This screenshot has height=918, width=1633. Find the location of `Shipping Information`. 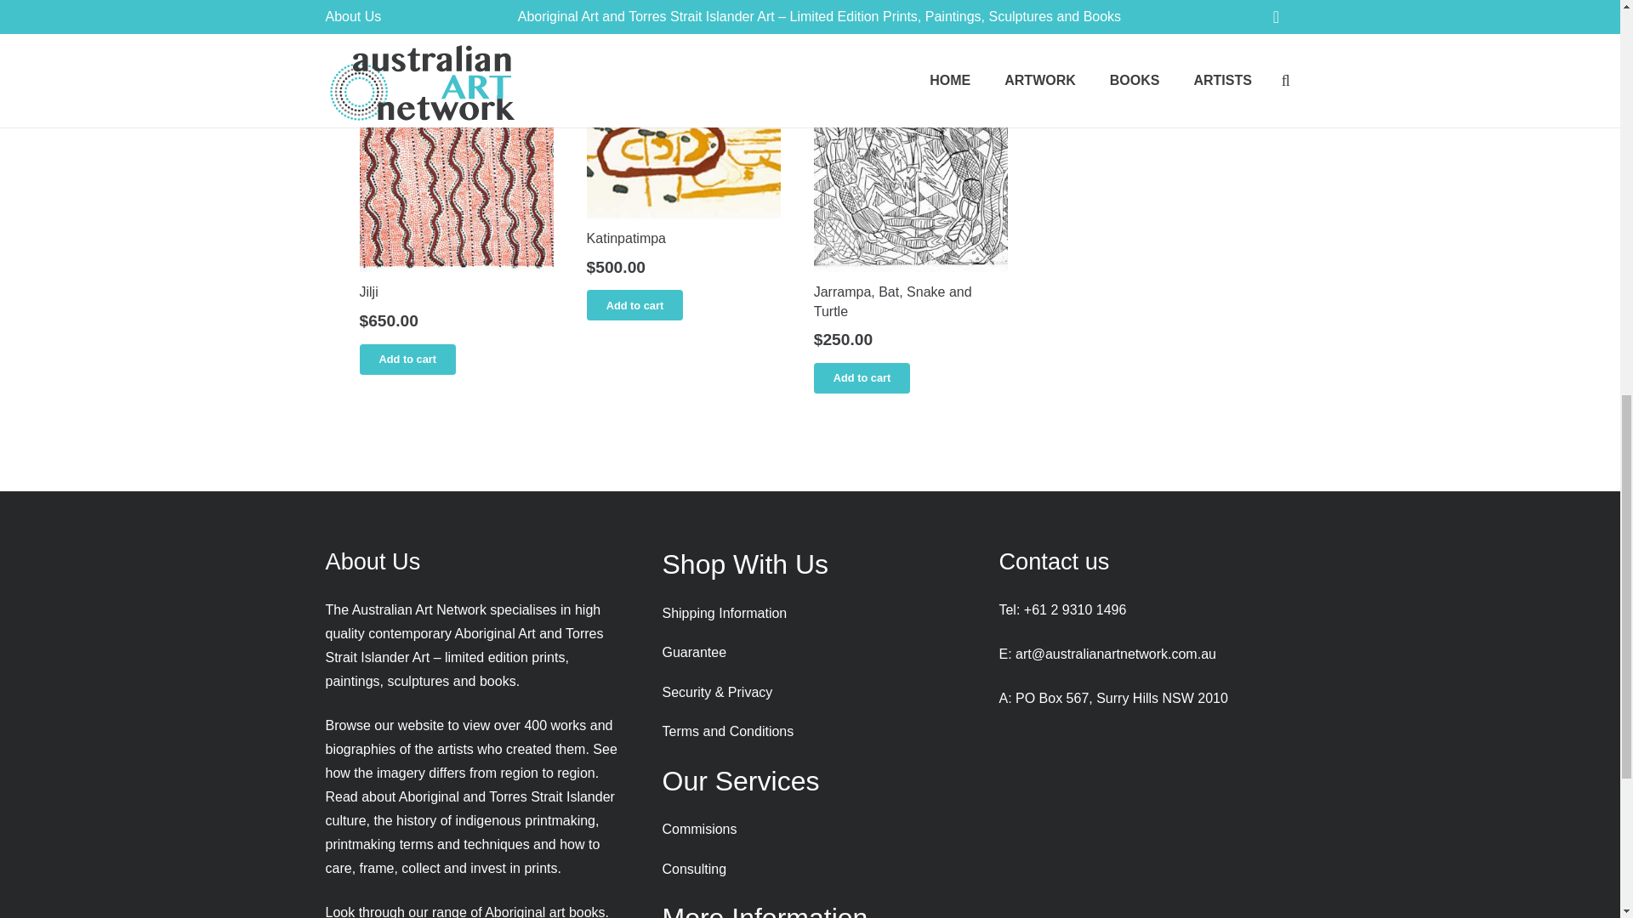

Shipping Information is located at coordinates (724, 613).